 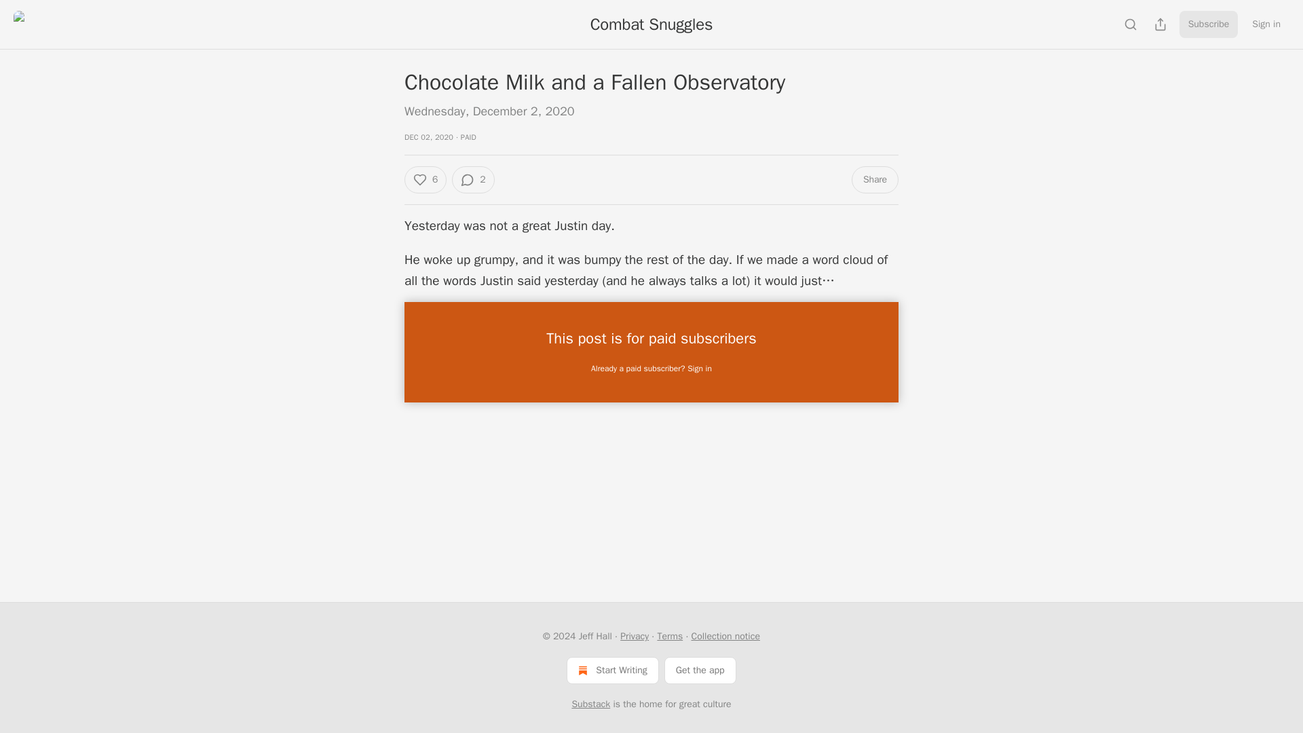 I want to click on Combat Snuggles, so click(x=651, y=24).